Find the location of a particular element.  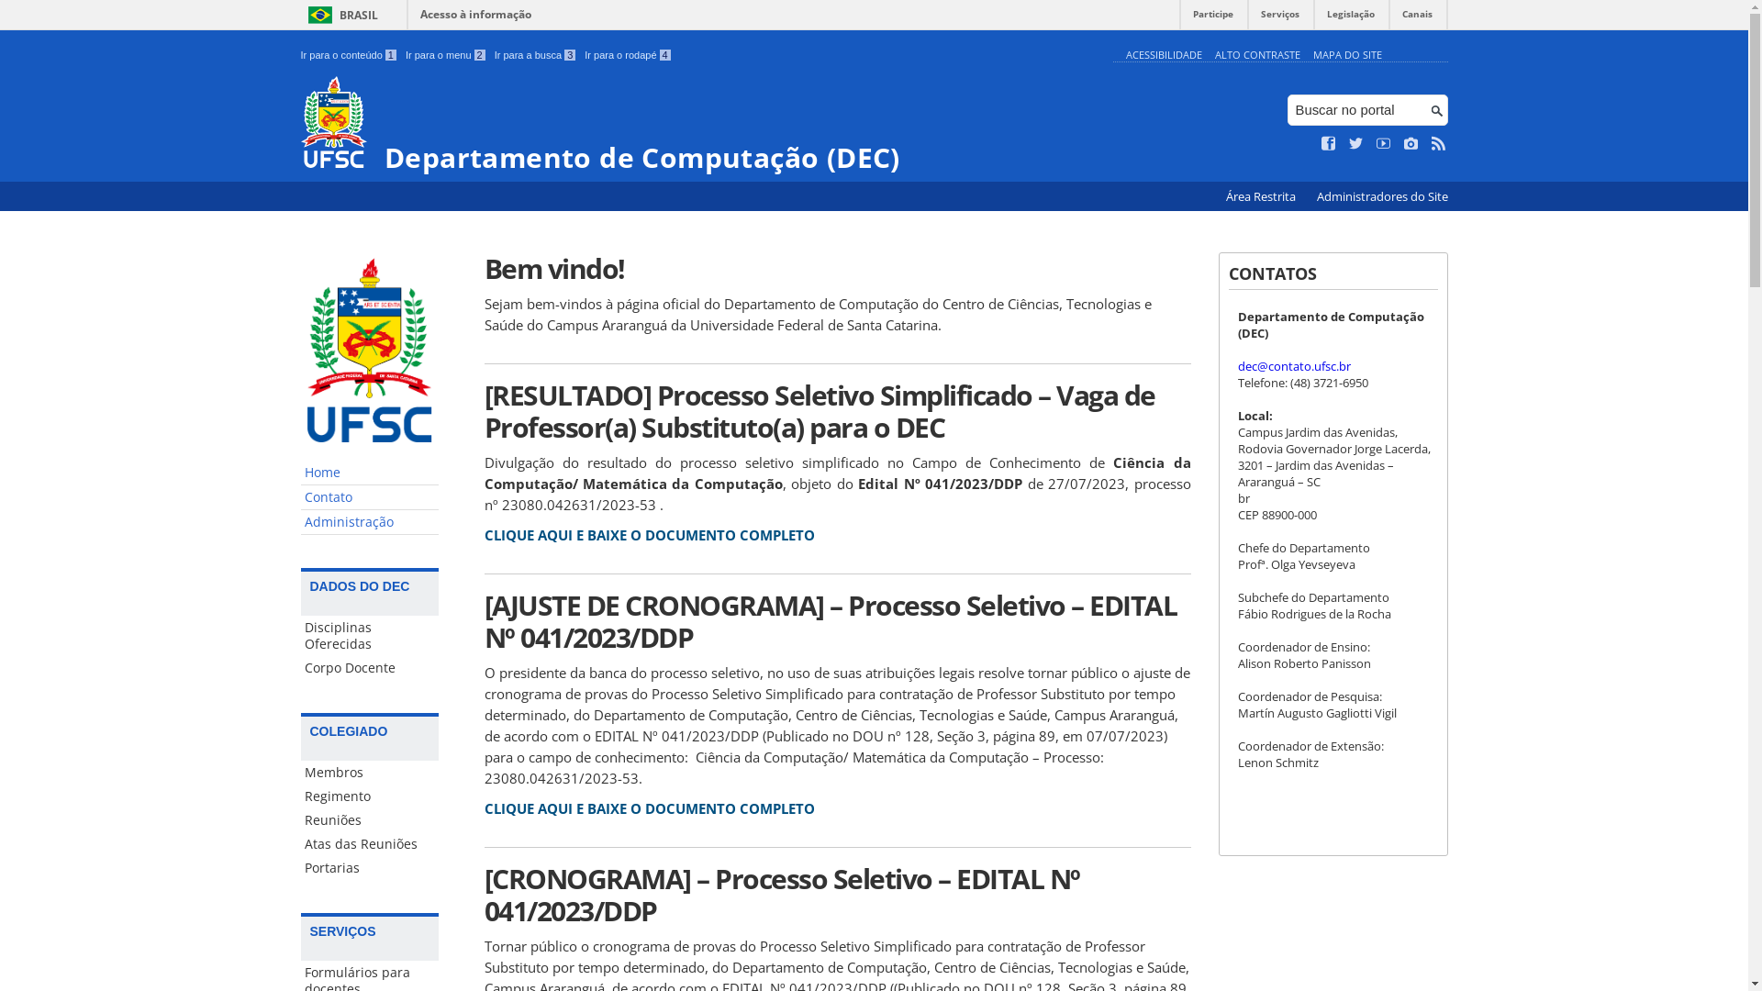

Membros is located at coordinates (370, 773).